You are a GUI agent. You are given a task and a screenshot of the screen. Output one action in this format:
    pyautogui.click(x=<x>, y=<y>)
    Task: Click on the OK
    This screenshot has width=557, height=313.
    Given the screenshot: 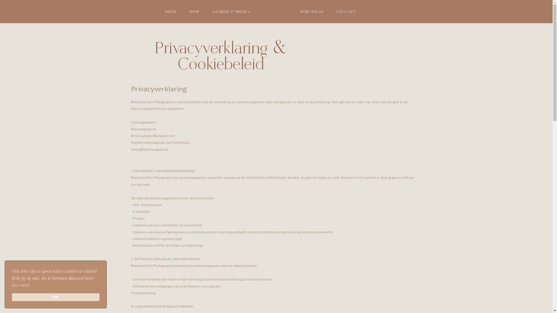 What is the action you would take?
    pyautogui.click(x=56, y=297)
    